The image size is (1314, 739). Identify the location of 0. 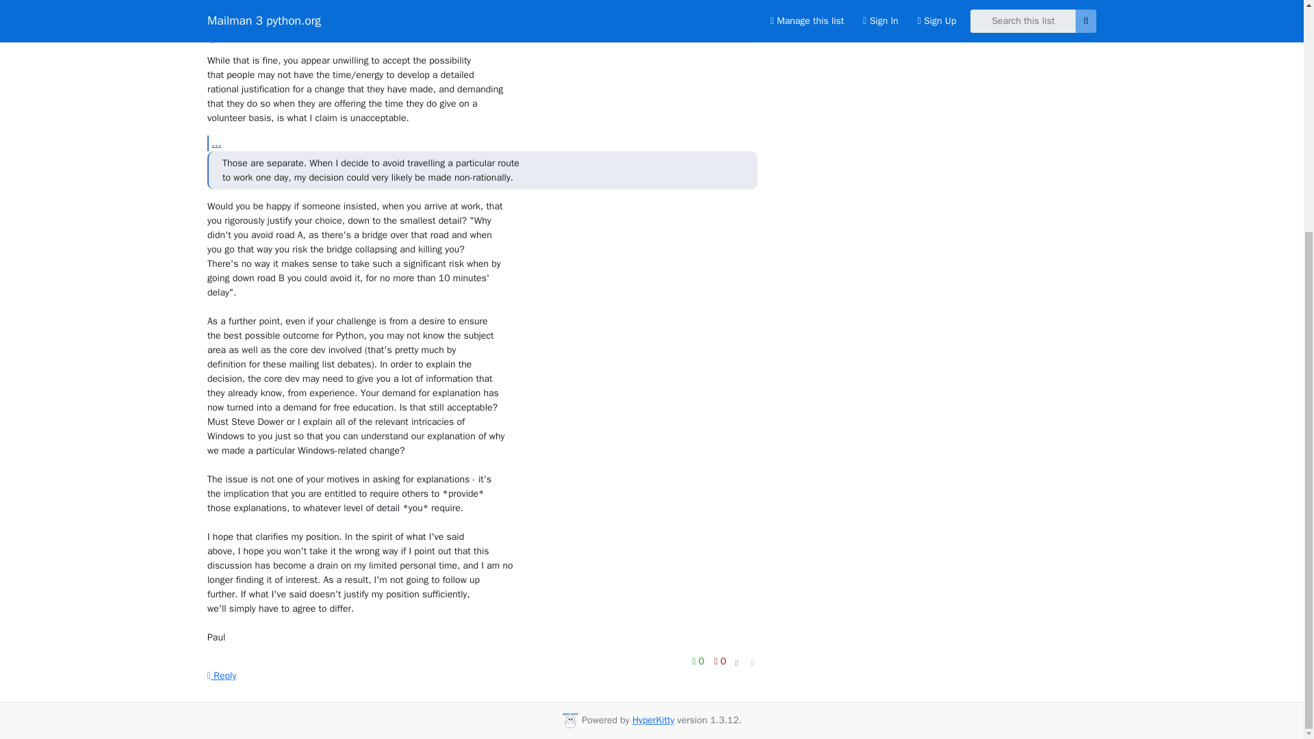
(720, 661).